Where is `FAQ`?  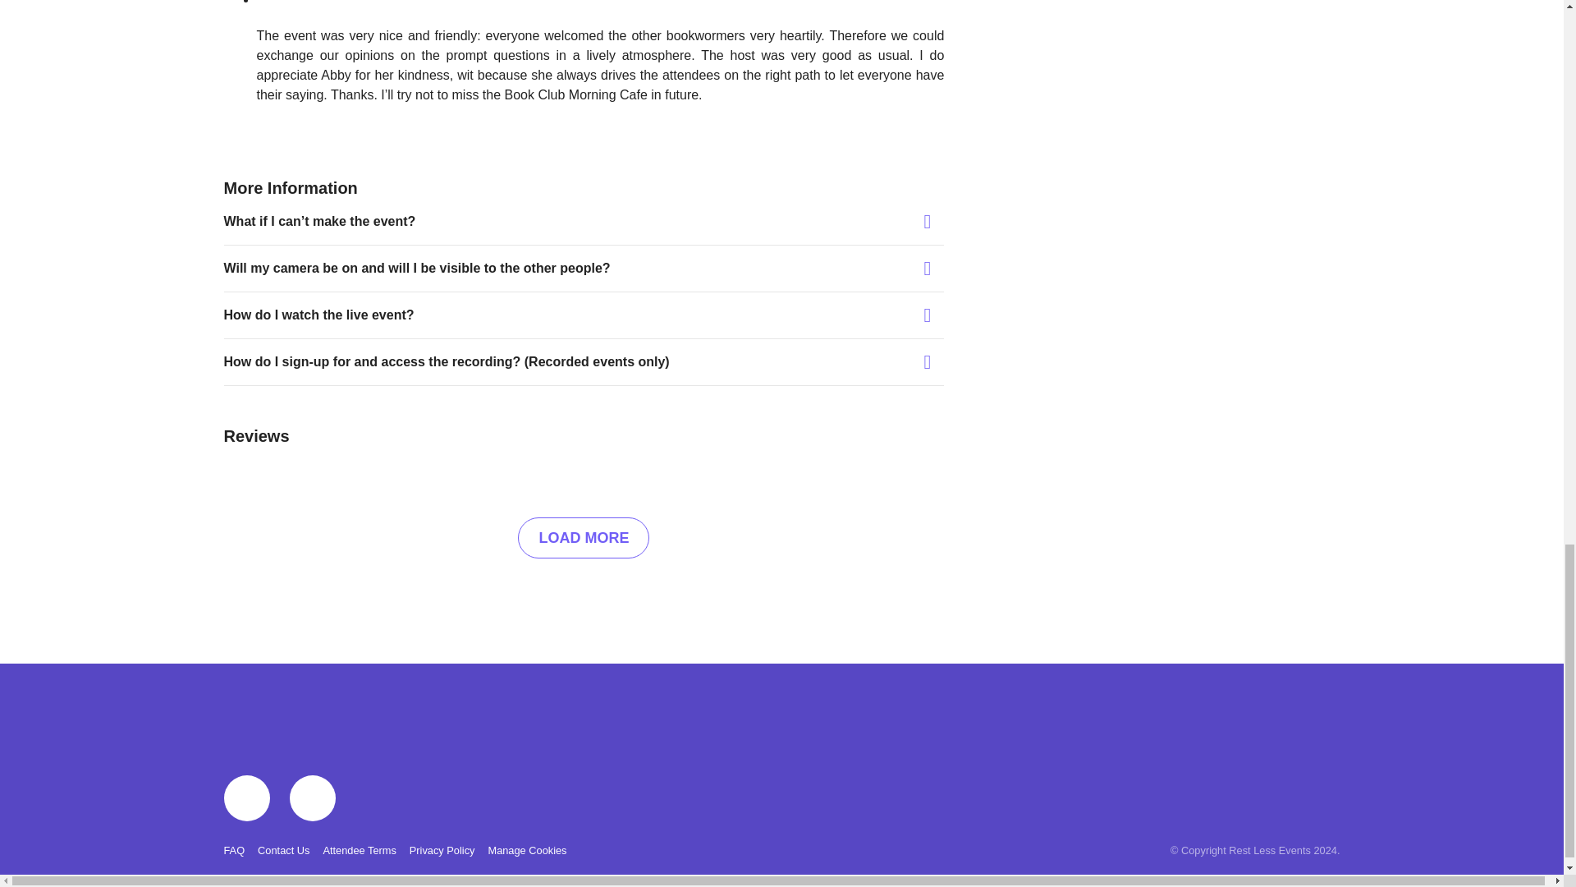 FAQ is located at coordinates (233, 851).